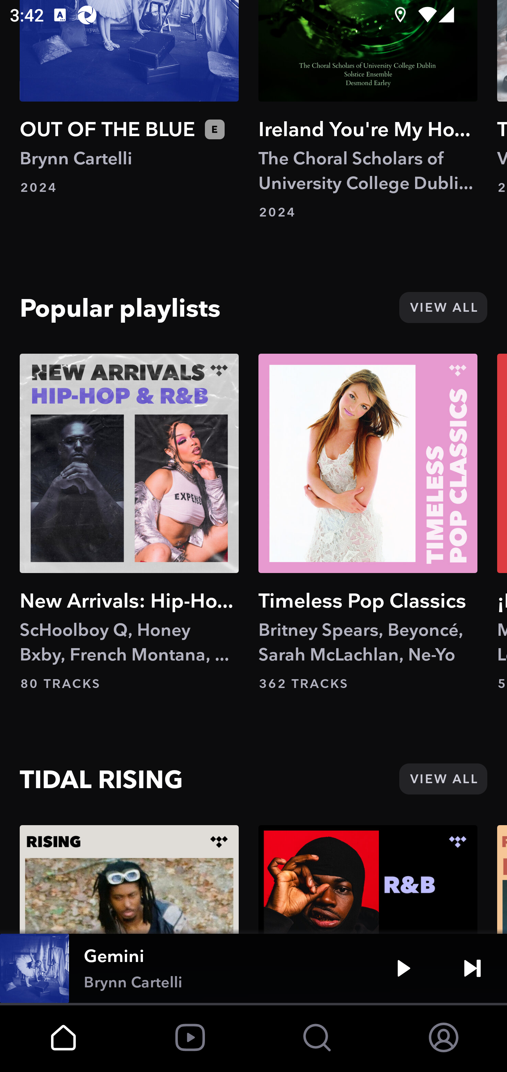 This screenshot has width=507, height=1072. What do you see at coordinates (254, 968) in the screenshot?
I see `Gemini Brynn Cartelli Play` at bounding box center [254, 968].